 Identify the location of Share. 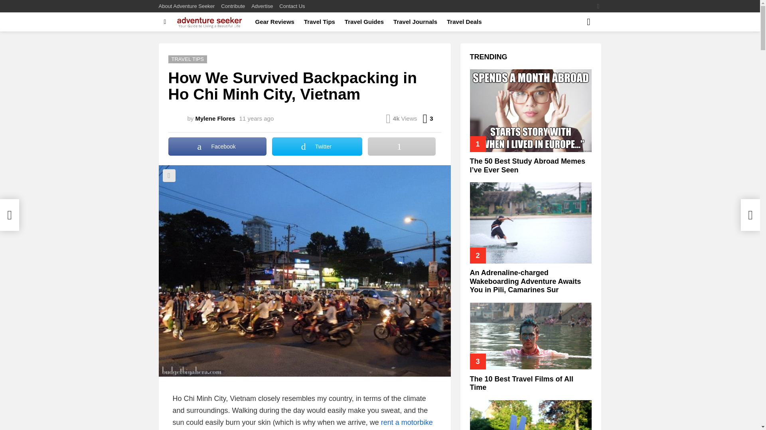
(169, 175).